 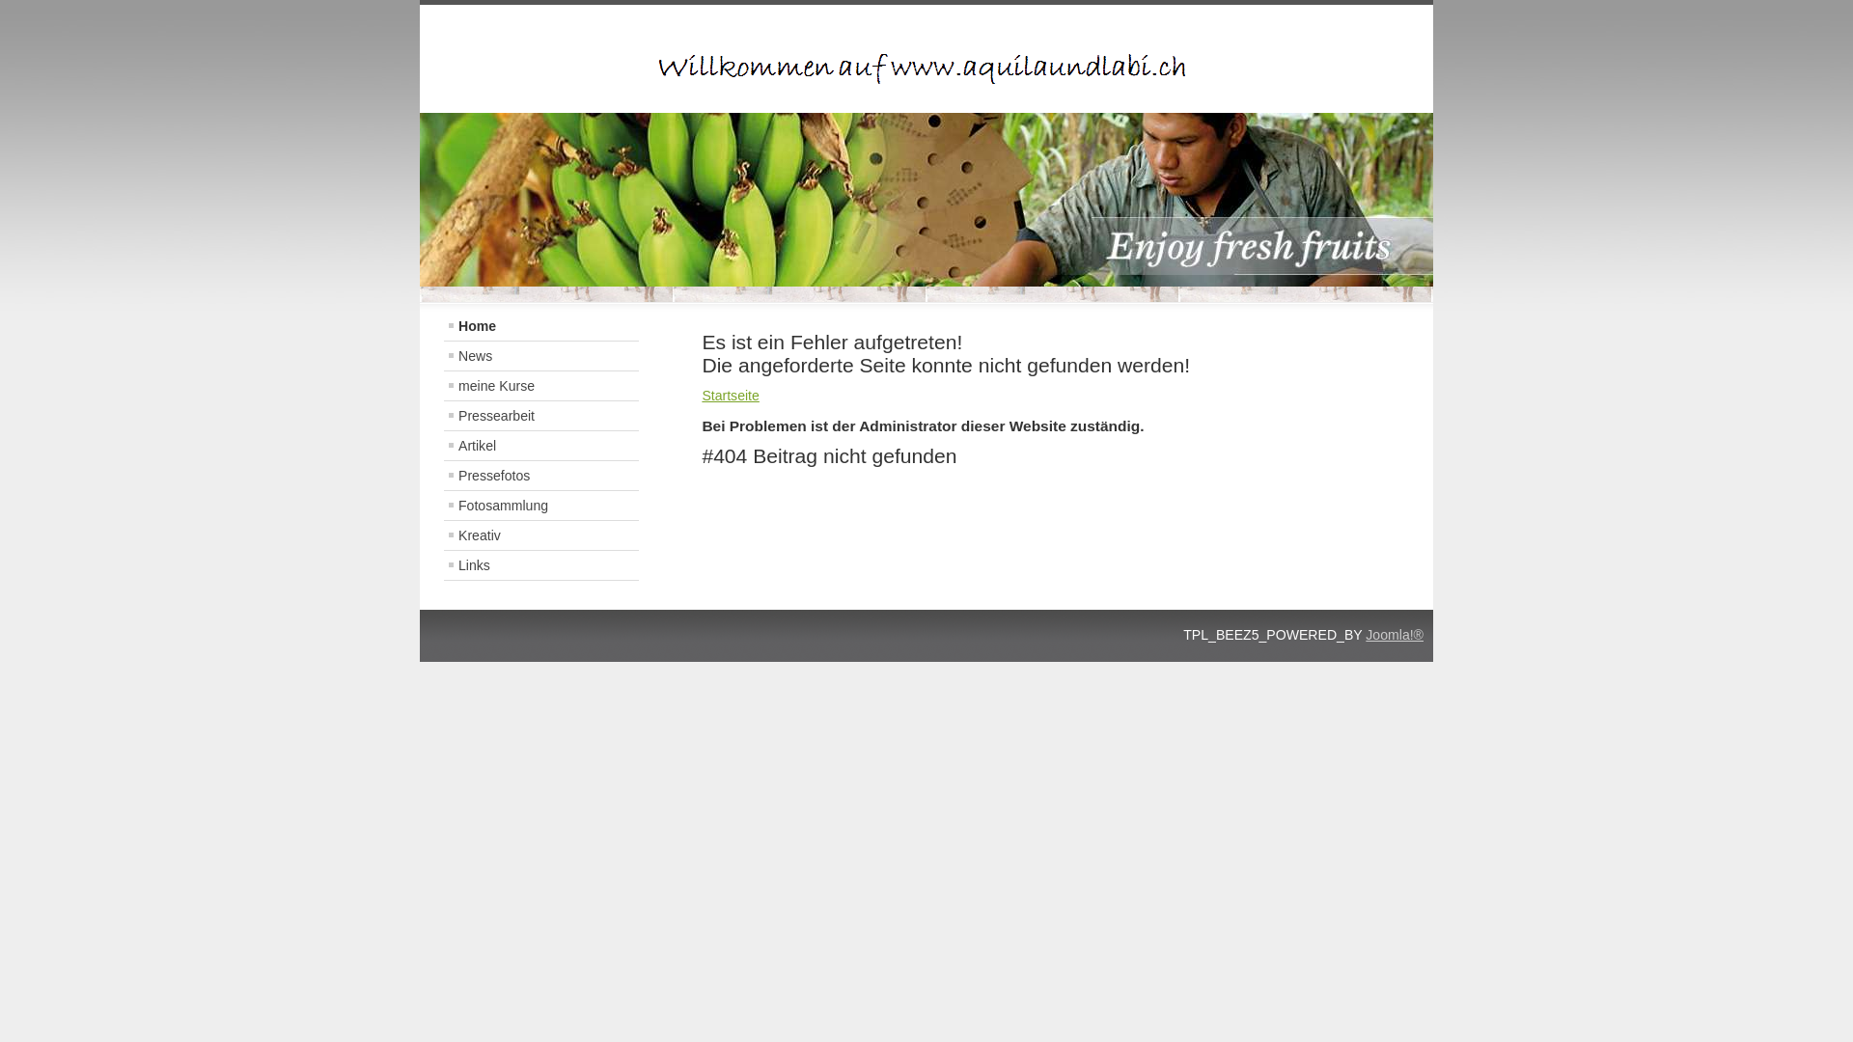 I want to click on Startseite, so click(x=730, y=396).